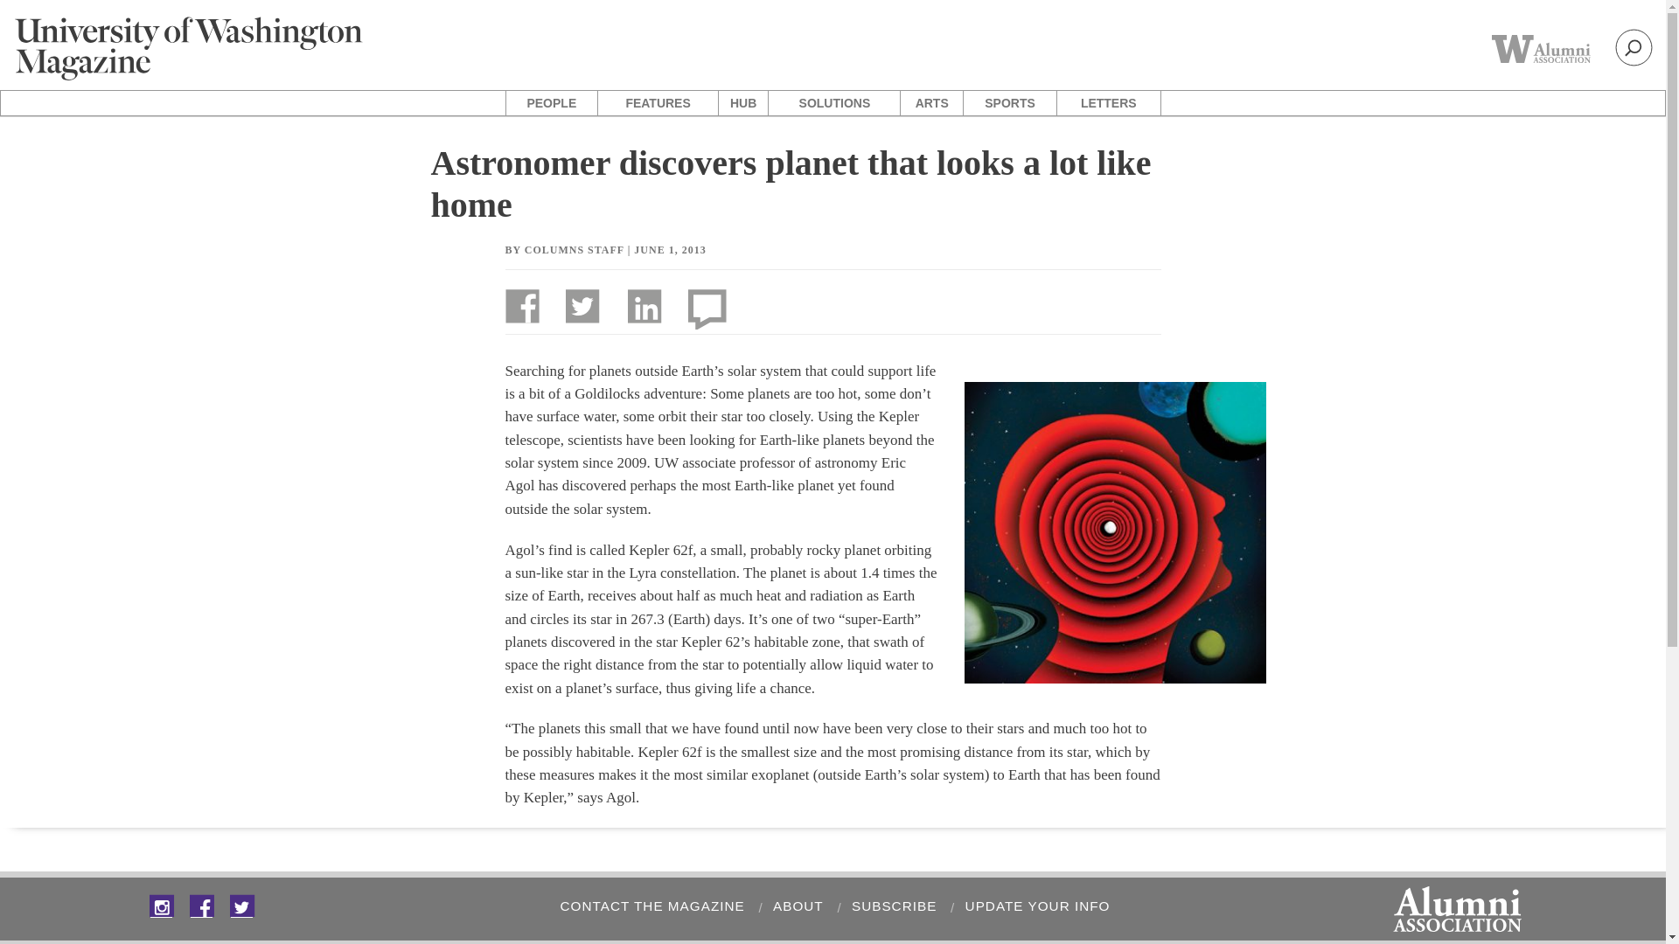  Describe the element at coordinates (891, 906) in the screenshot. I see `SUBSCRIBE` at that location.